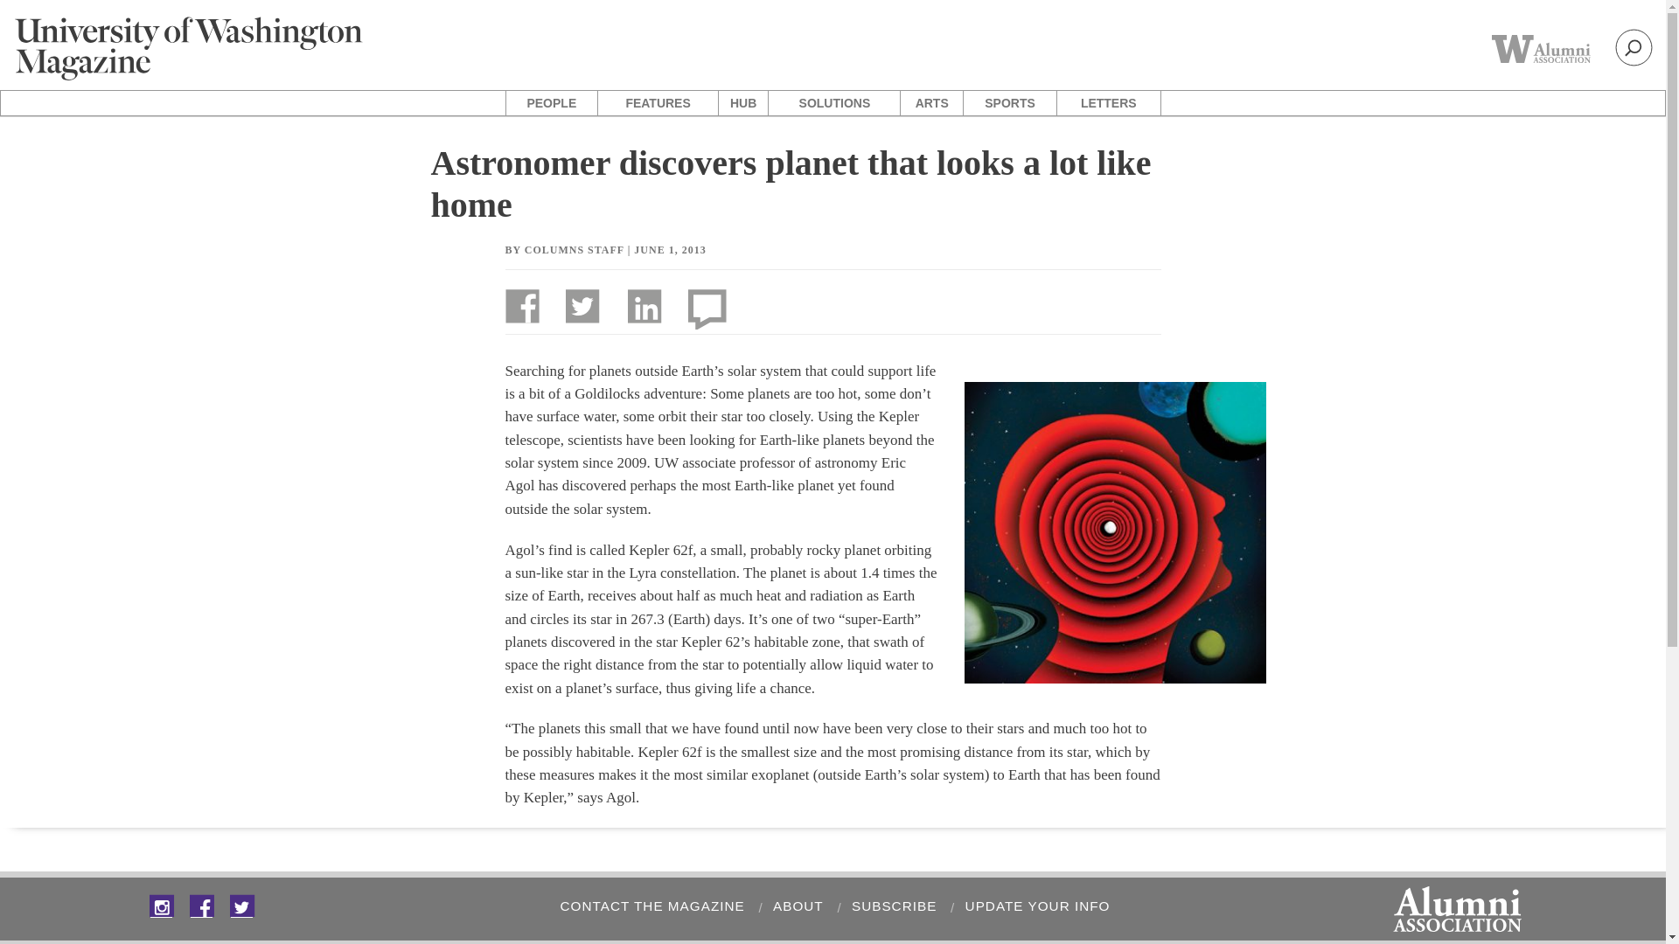  Describe the element at coordinates (891, 906) in the screenshot. I see `SUBSCRIBE` at that location.